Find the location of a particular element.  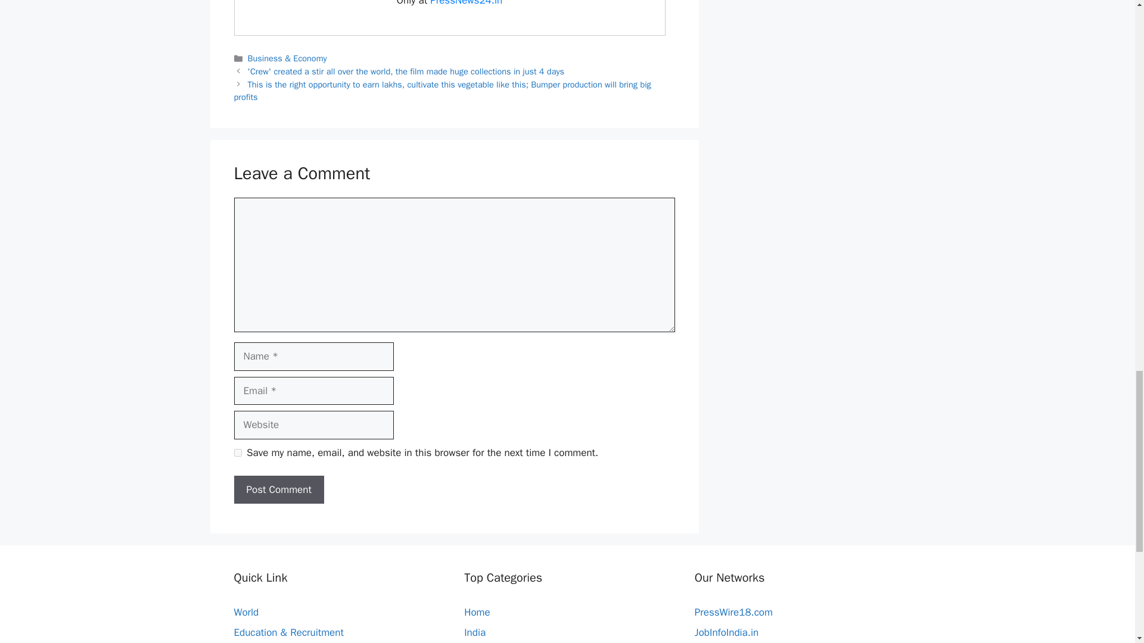

yes is located at coordinates (237, 452).